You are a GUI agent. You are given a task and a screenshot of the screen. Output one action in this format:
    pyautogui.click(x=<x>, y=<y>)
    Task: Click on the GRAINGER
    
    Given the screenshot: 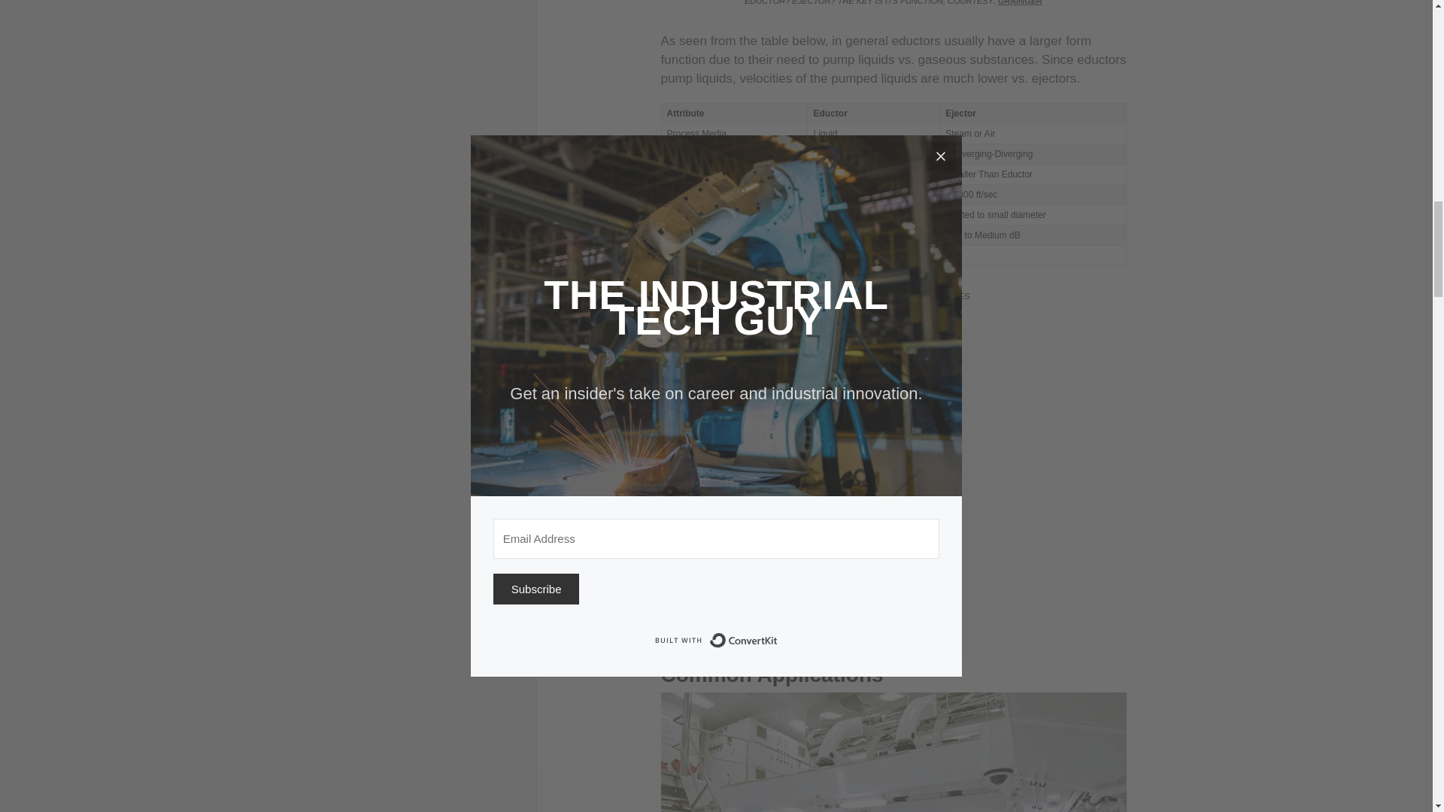 What is the action you would take?
    pyautogui.click(x=1020, y=2)
    